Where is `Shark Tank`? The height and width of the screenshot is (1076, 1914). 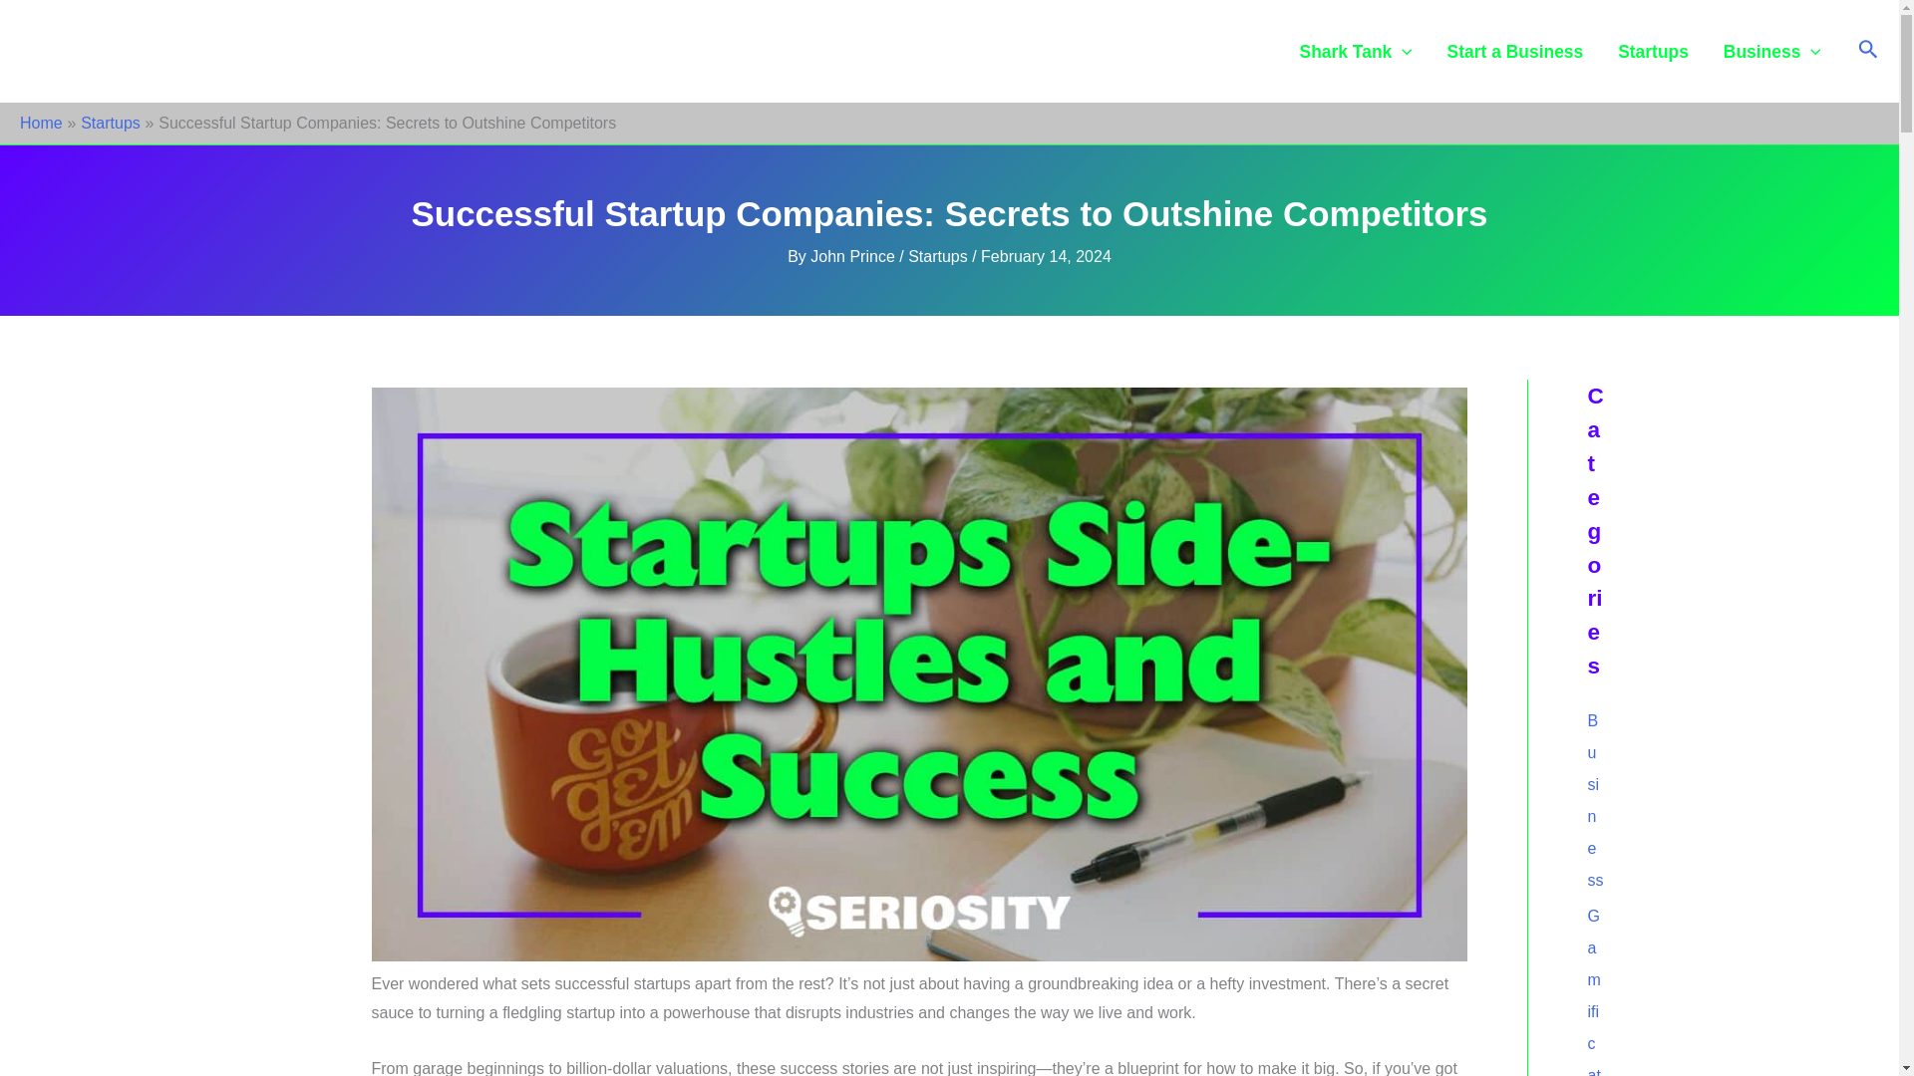 Shark Tank is located at coordinates (1356, 51).